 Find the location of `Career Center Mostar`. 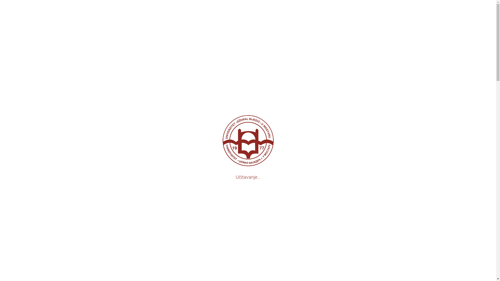

Career Center Mostar is located at coordinates (307, 250).